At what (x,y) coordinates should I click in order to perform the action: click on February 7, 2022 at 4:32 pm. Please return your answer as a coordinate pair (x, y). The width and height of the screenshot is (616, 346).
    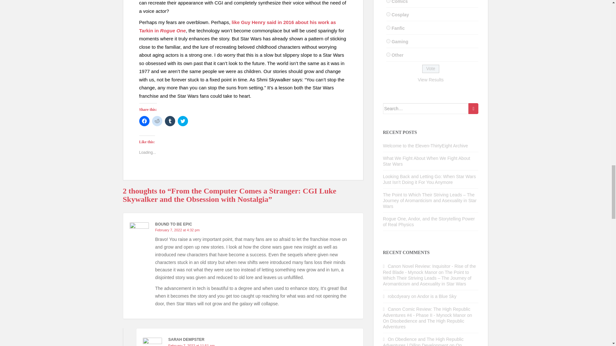
    Looking at the image, I should click on (177, 230).